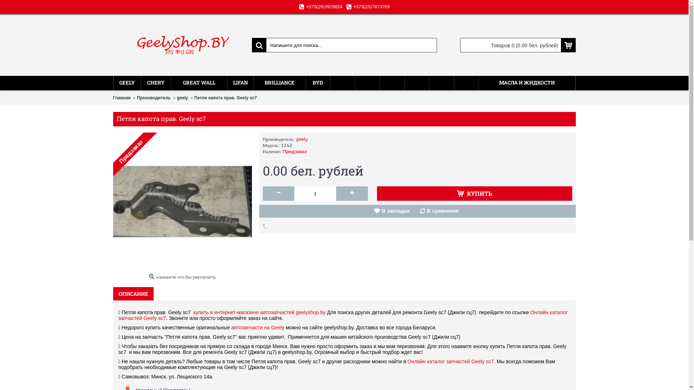  Describe the element at coordinates (352, 194) in the screenshot. I see `+` at that location.